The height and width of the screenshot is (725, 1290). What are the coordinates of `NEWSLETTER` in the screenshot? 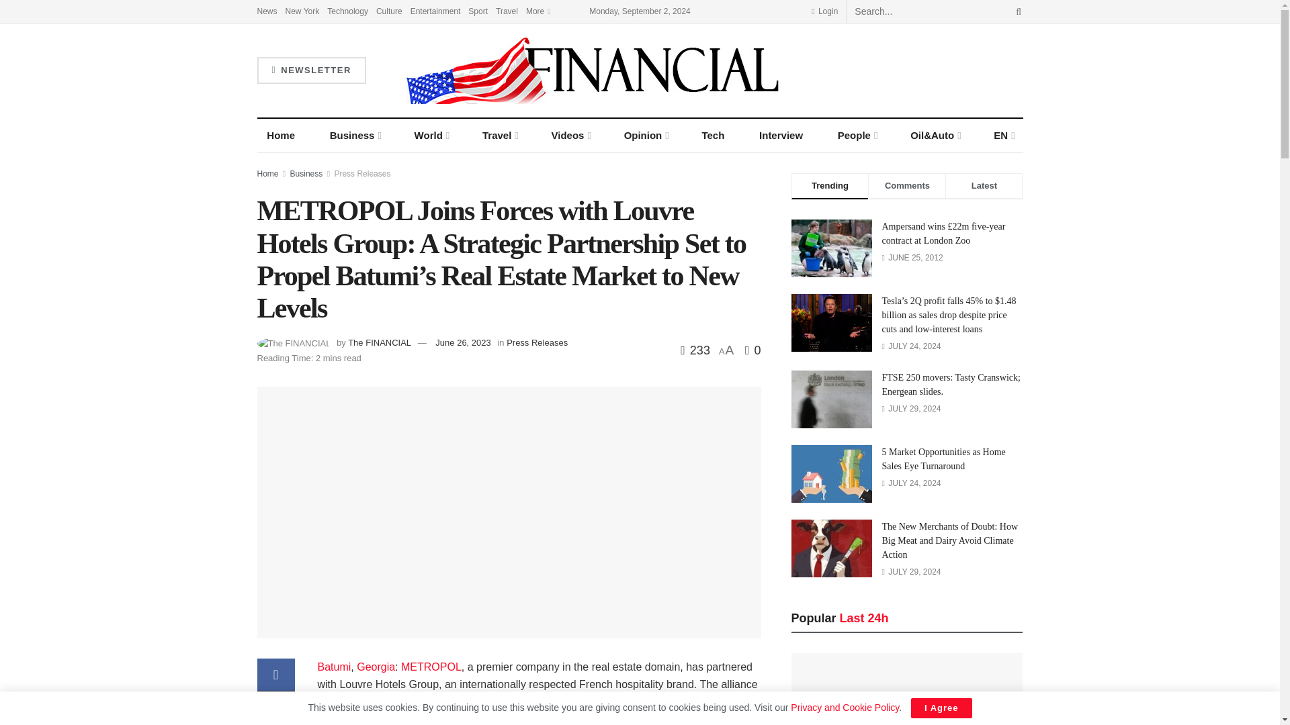 It's located at (310, 70).